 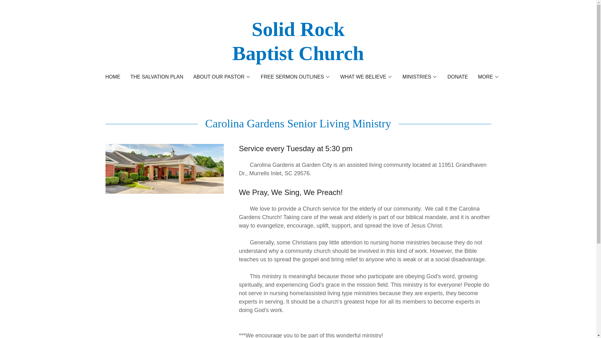 I want to click on Solid Rock Baptist Church, so click(x=298, y=58).